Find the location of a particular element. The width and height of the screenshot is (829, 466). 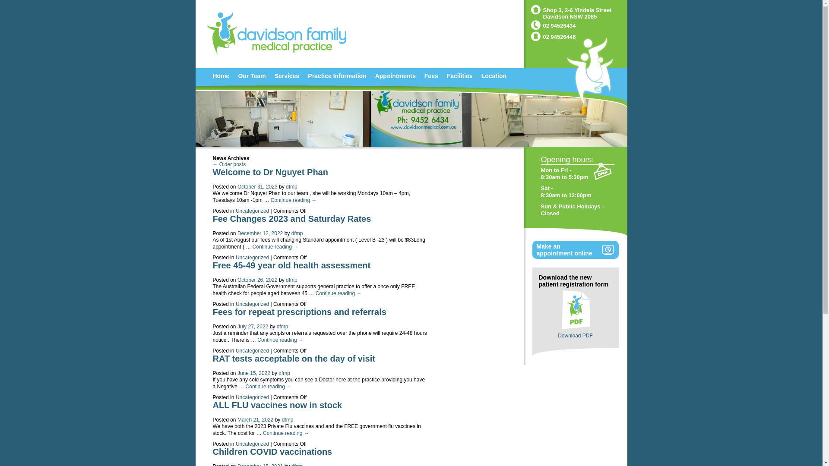

October 31, 2023 is located at coordinates (257, 187).